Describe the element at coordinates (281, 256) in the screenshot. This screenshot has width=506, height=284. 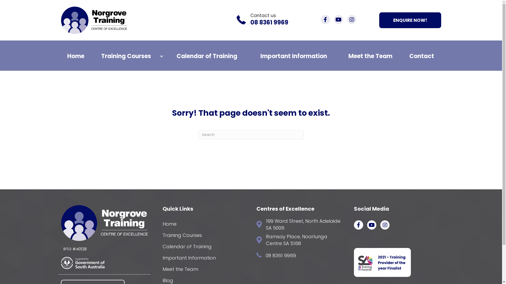
I see `08 8361 9969` at that location.